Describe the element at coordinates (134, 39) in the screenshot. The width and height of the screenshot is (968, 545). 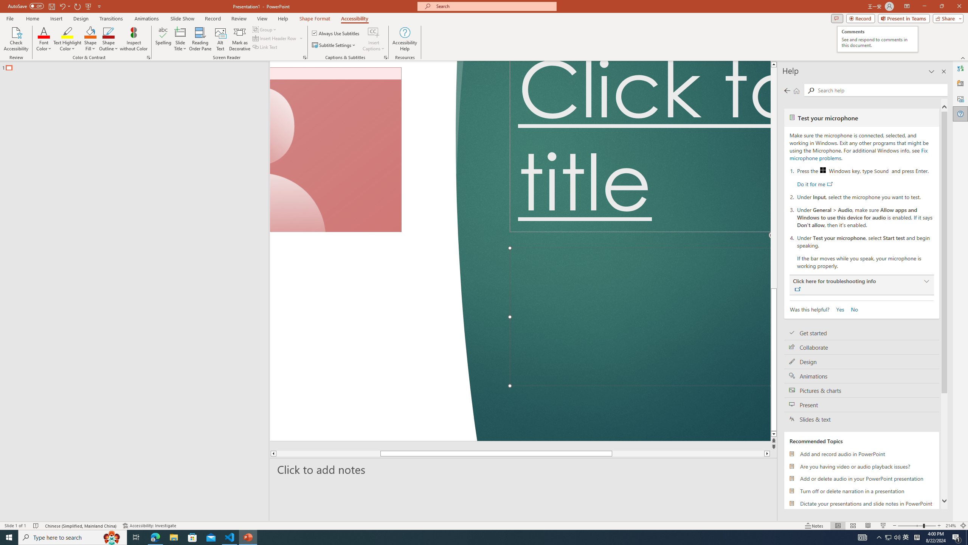
I see `Inspect without Color` at that location.